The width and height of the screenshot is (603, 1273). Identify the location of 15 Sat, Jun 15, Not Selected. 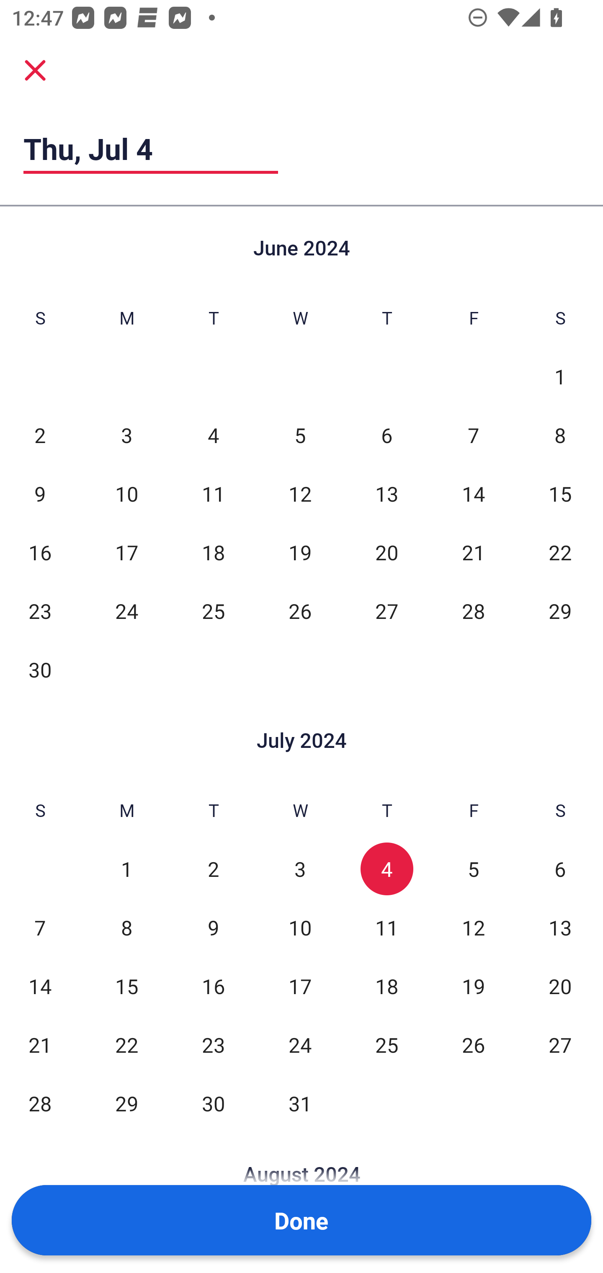
(560, 494).